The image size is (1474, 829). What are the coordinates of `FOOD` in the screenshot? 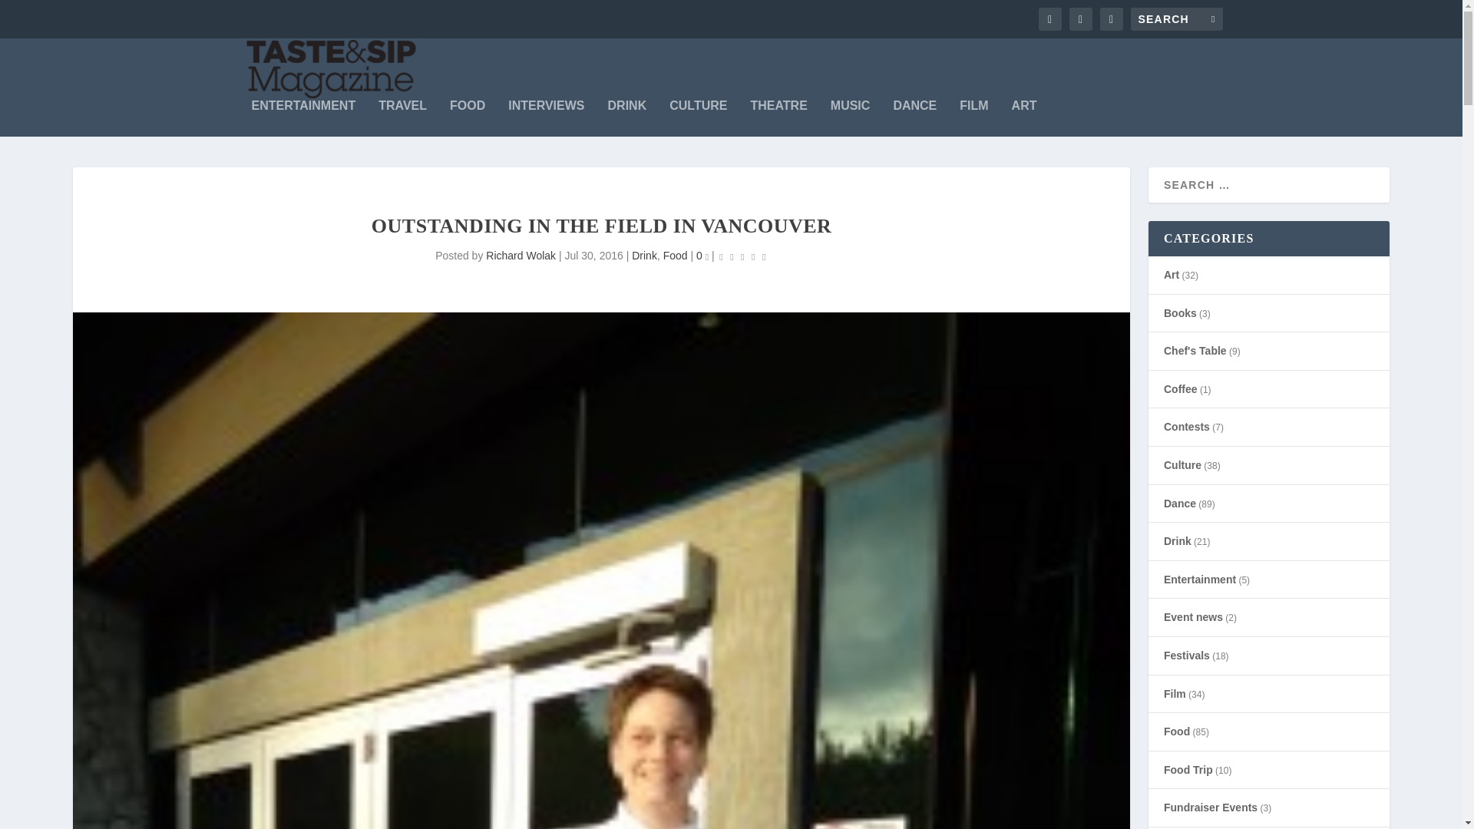 It's located at (467, 118).